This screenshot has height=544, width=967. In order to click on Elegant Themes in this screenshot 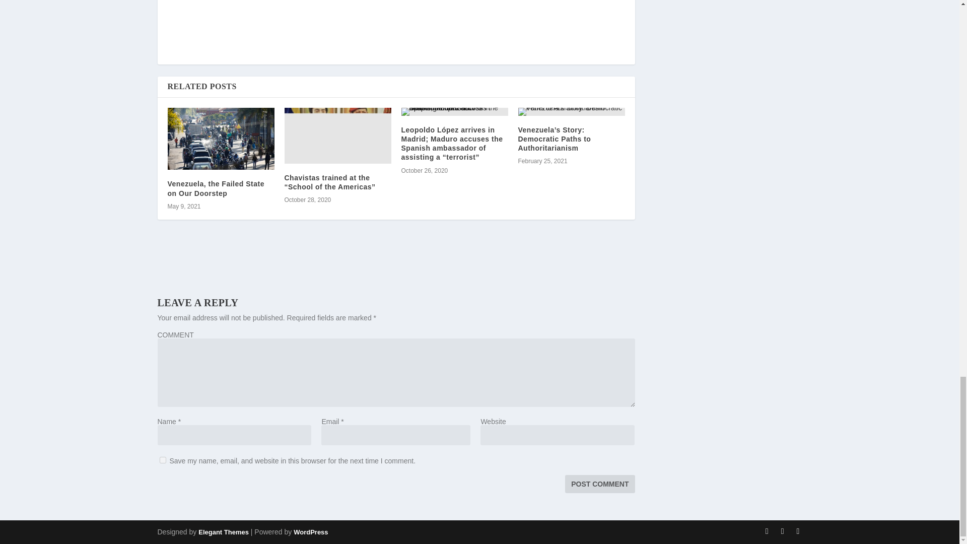, I will do `click(223, 532)`.